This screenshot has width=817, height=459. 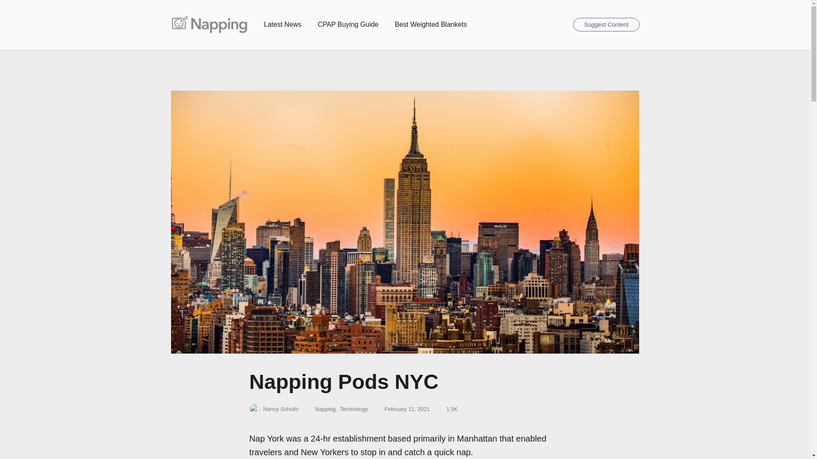 I want to click on Napping.com, so click(x=209, y=24).